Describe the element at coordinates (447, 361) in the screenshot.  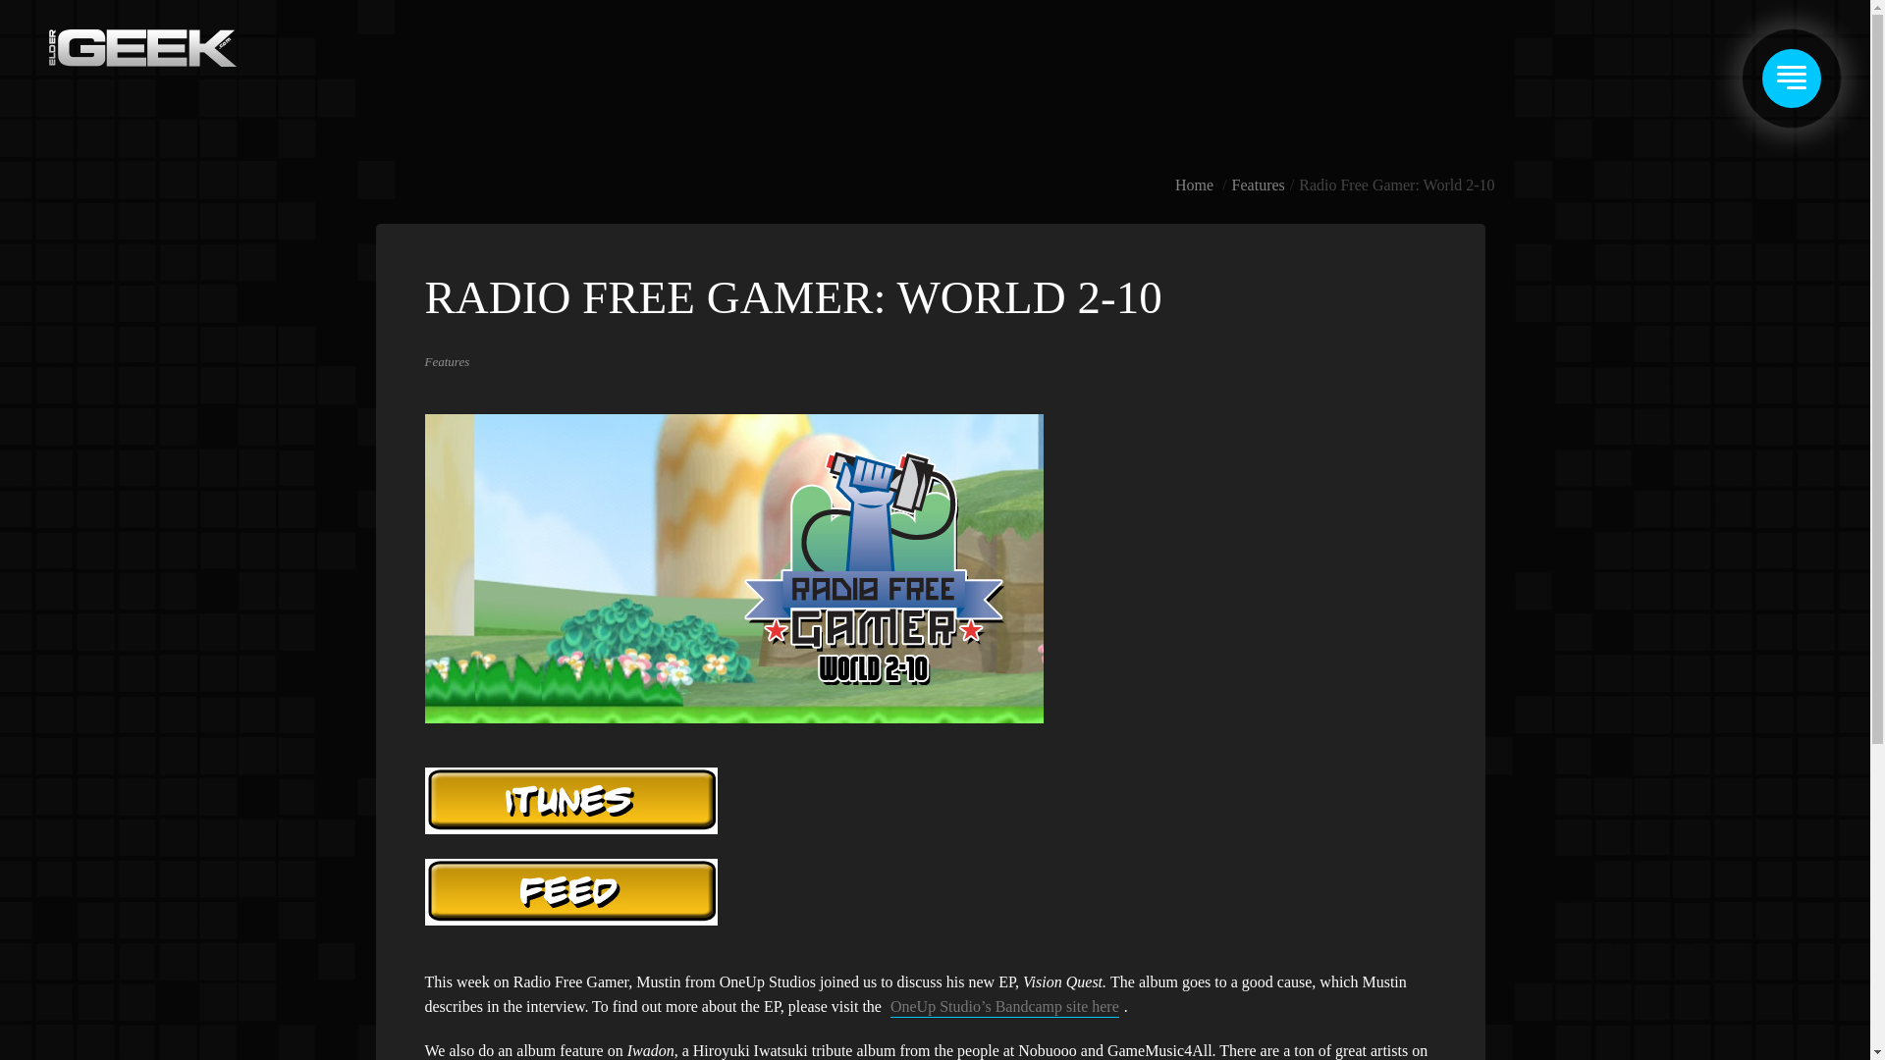
I see `Features` at that location.